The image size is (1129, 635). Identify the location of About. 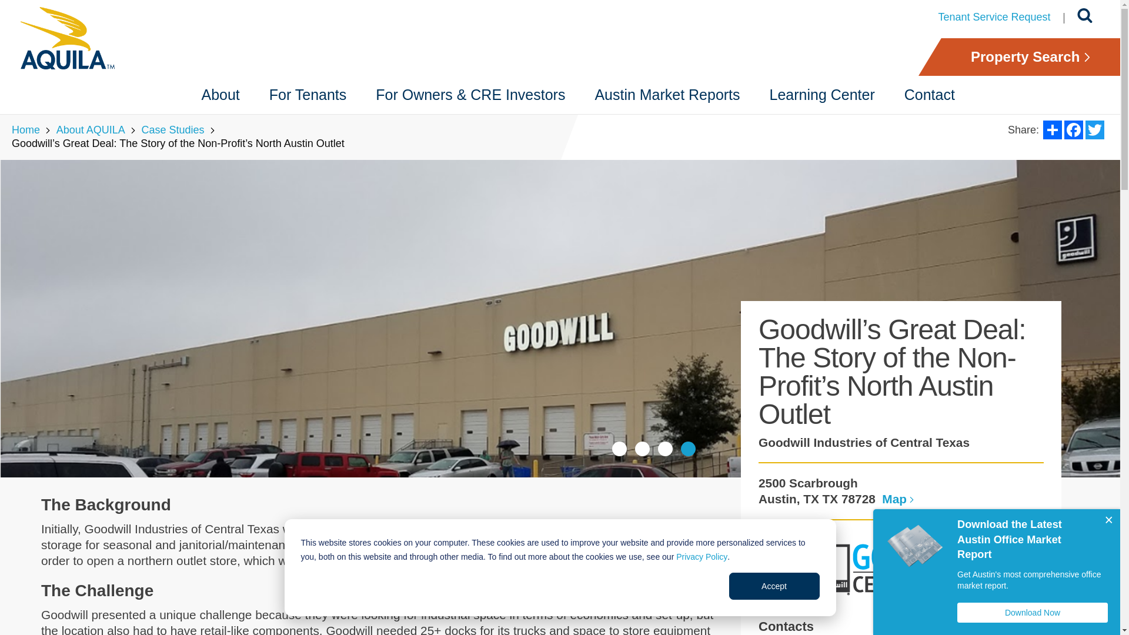
(221, 95).